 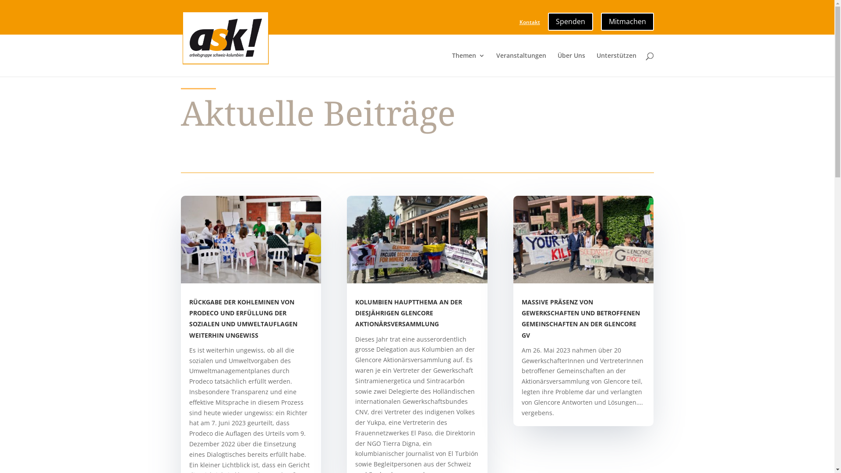 What do you see at coordinates (521, 65) in the screenshot?
I see `Veranstaltungen` at bounding box center [521, 65].